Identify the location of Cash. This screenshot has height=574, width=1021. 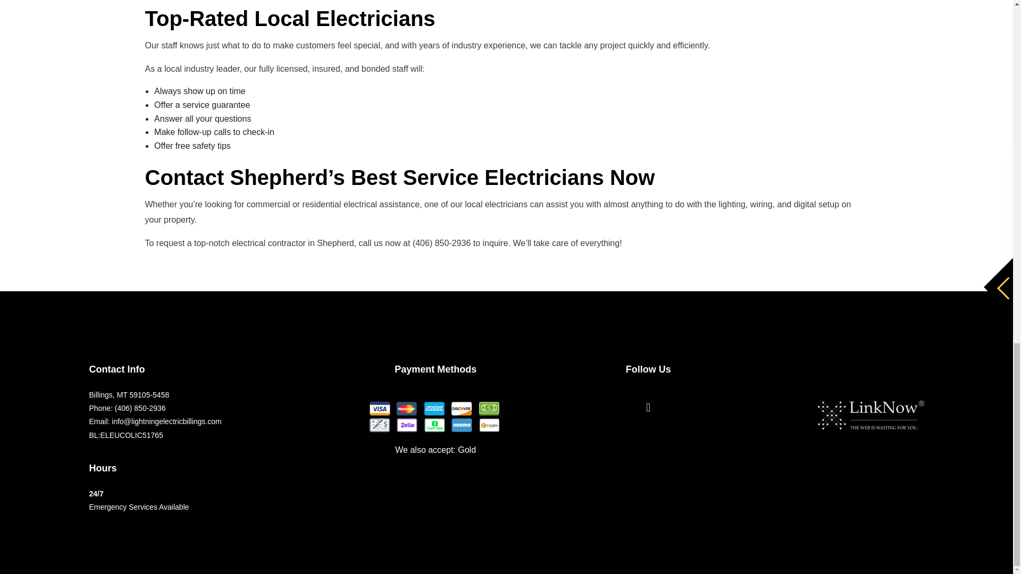
(489, 408).